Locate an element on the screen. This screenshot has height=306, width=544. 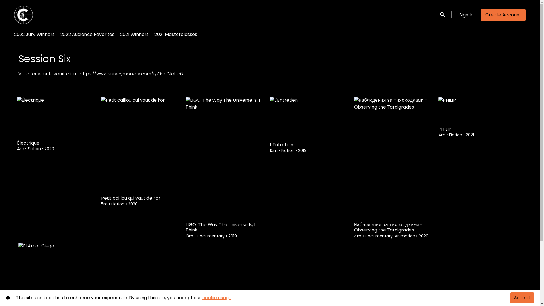
https://www.surveymonkey.com/r/CineGlobe6 is located at coordinates (131, 74).